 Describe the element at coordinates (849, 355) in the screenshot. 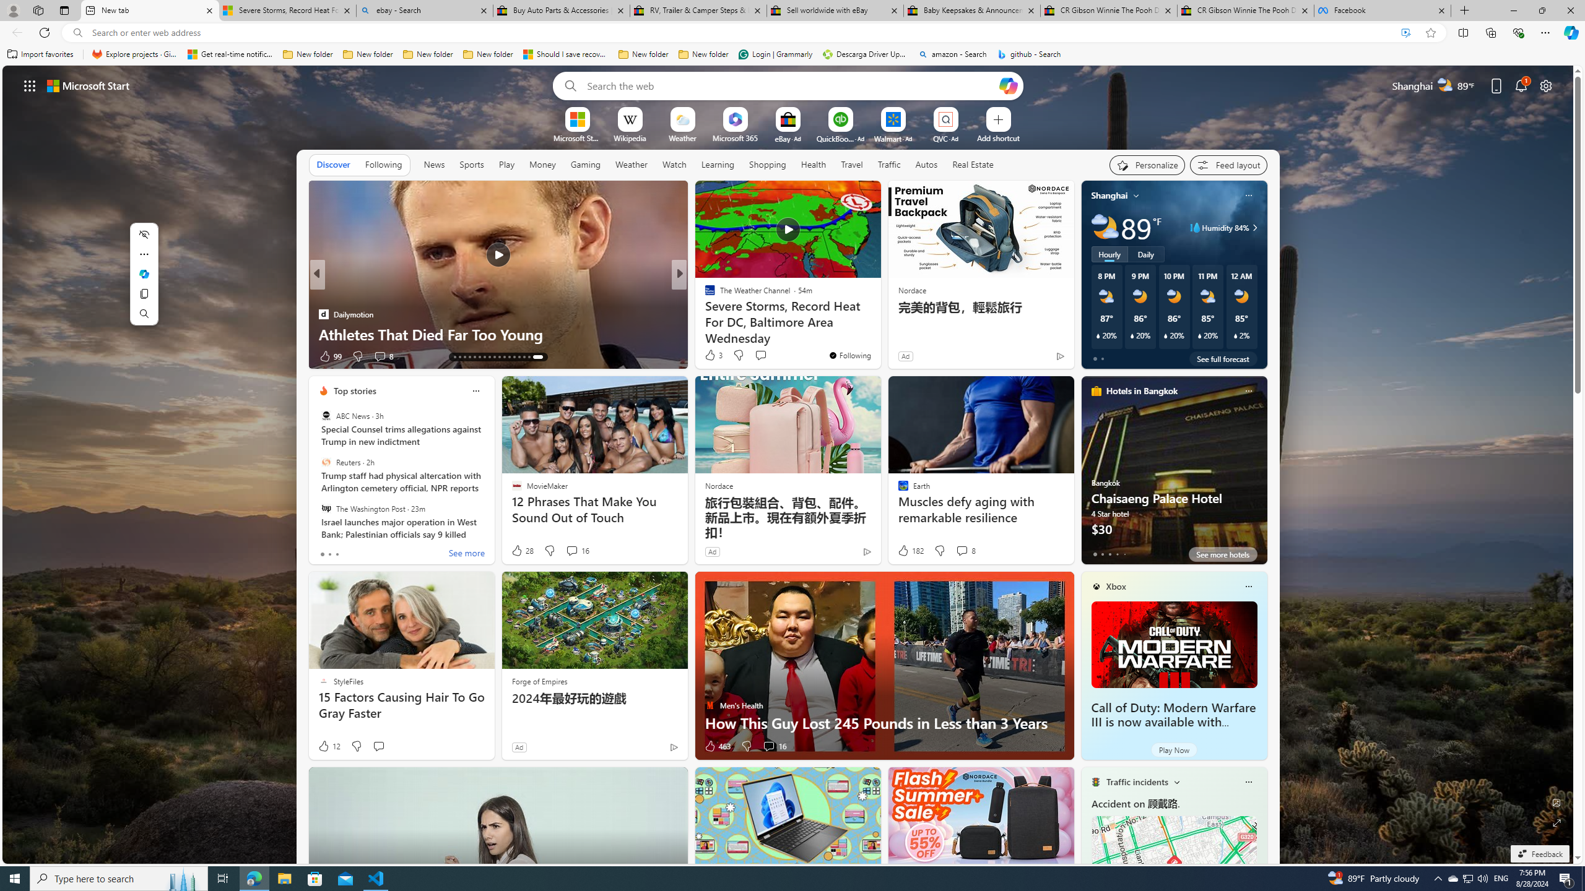

I see `You're following The Weather Channel` at that location.